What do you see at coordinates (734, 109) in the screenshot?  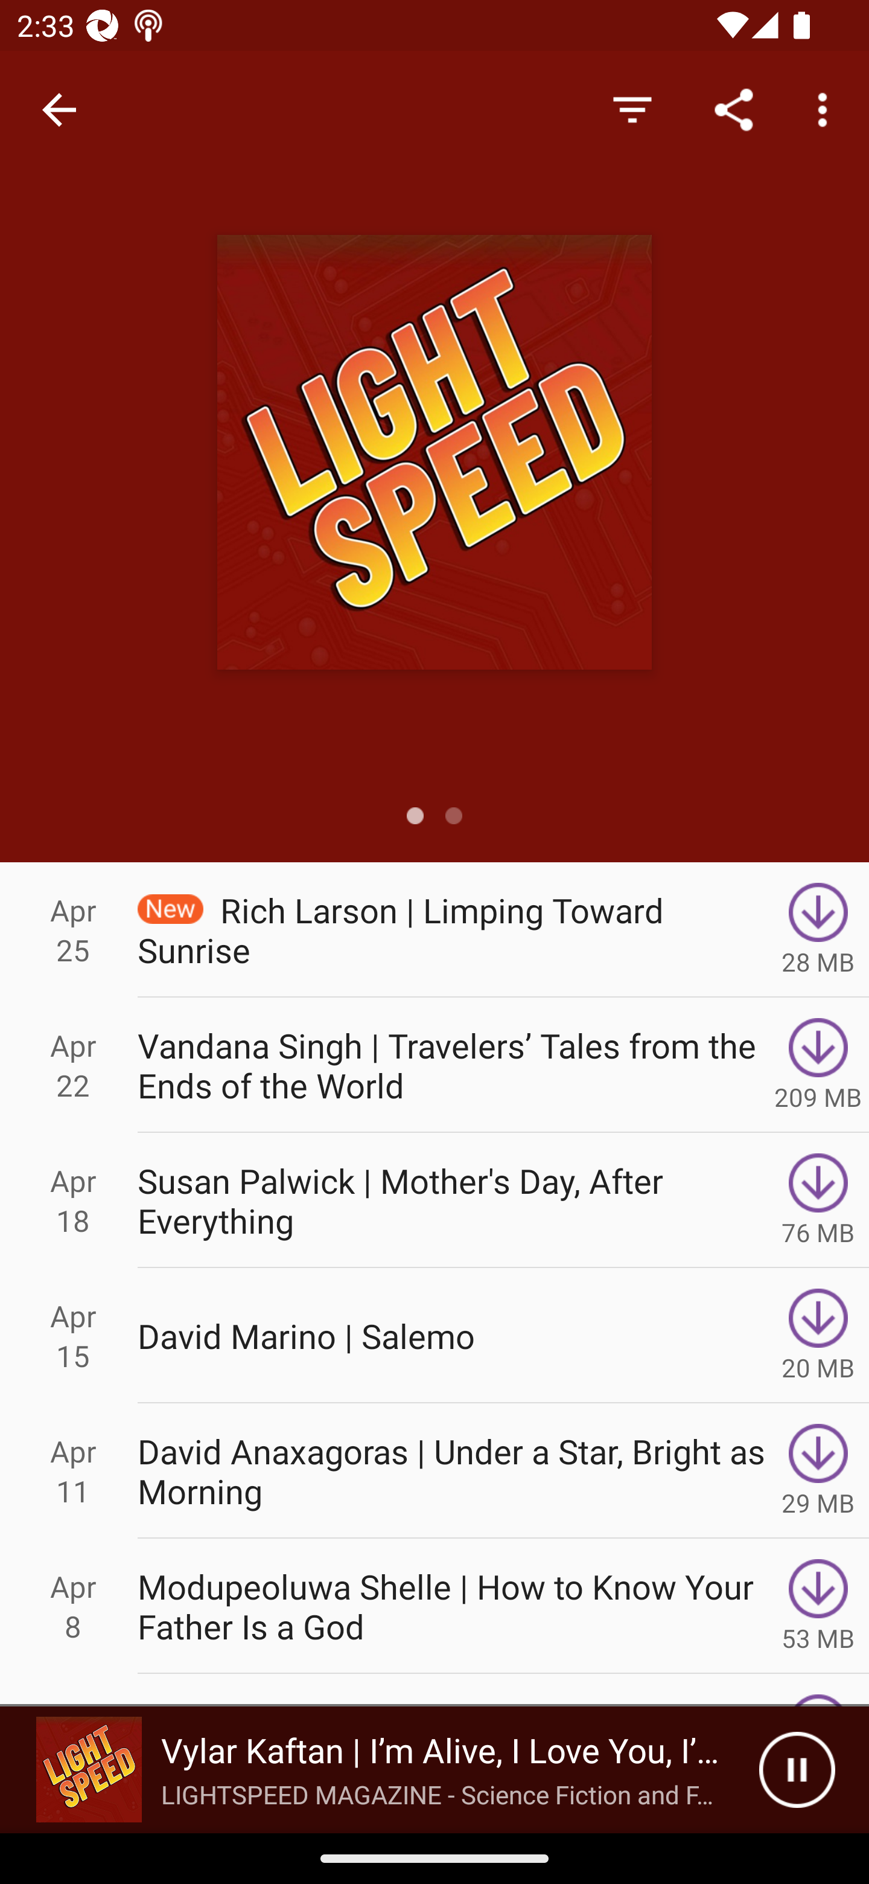 I see `Share Link` at bounding box center [734, 109].